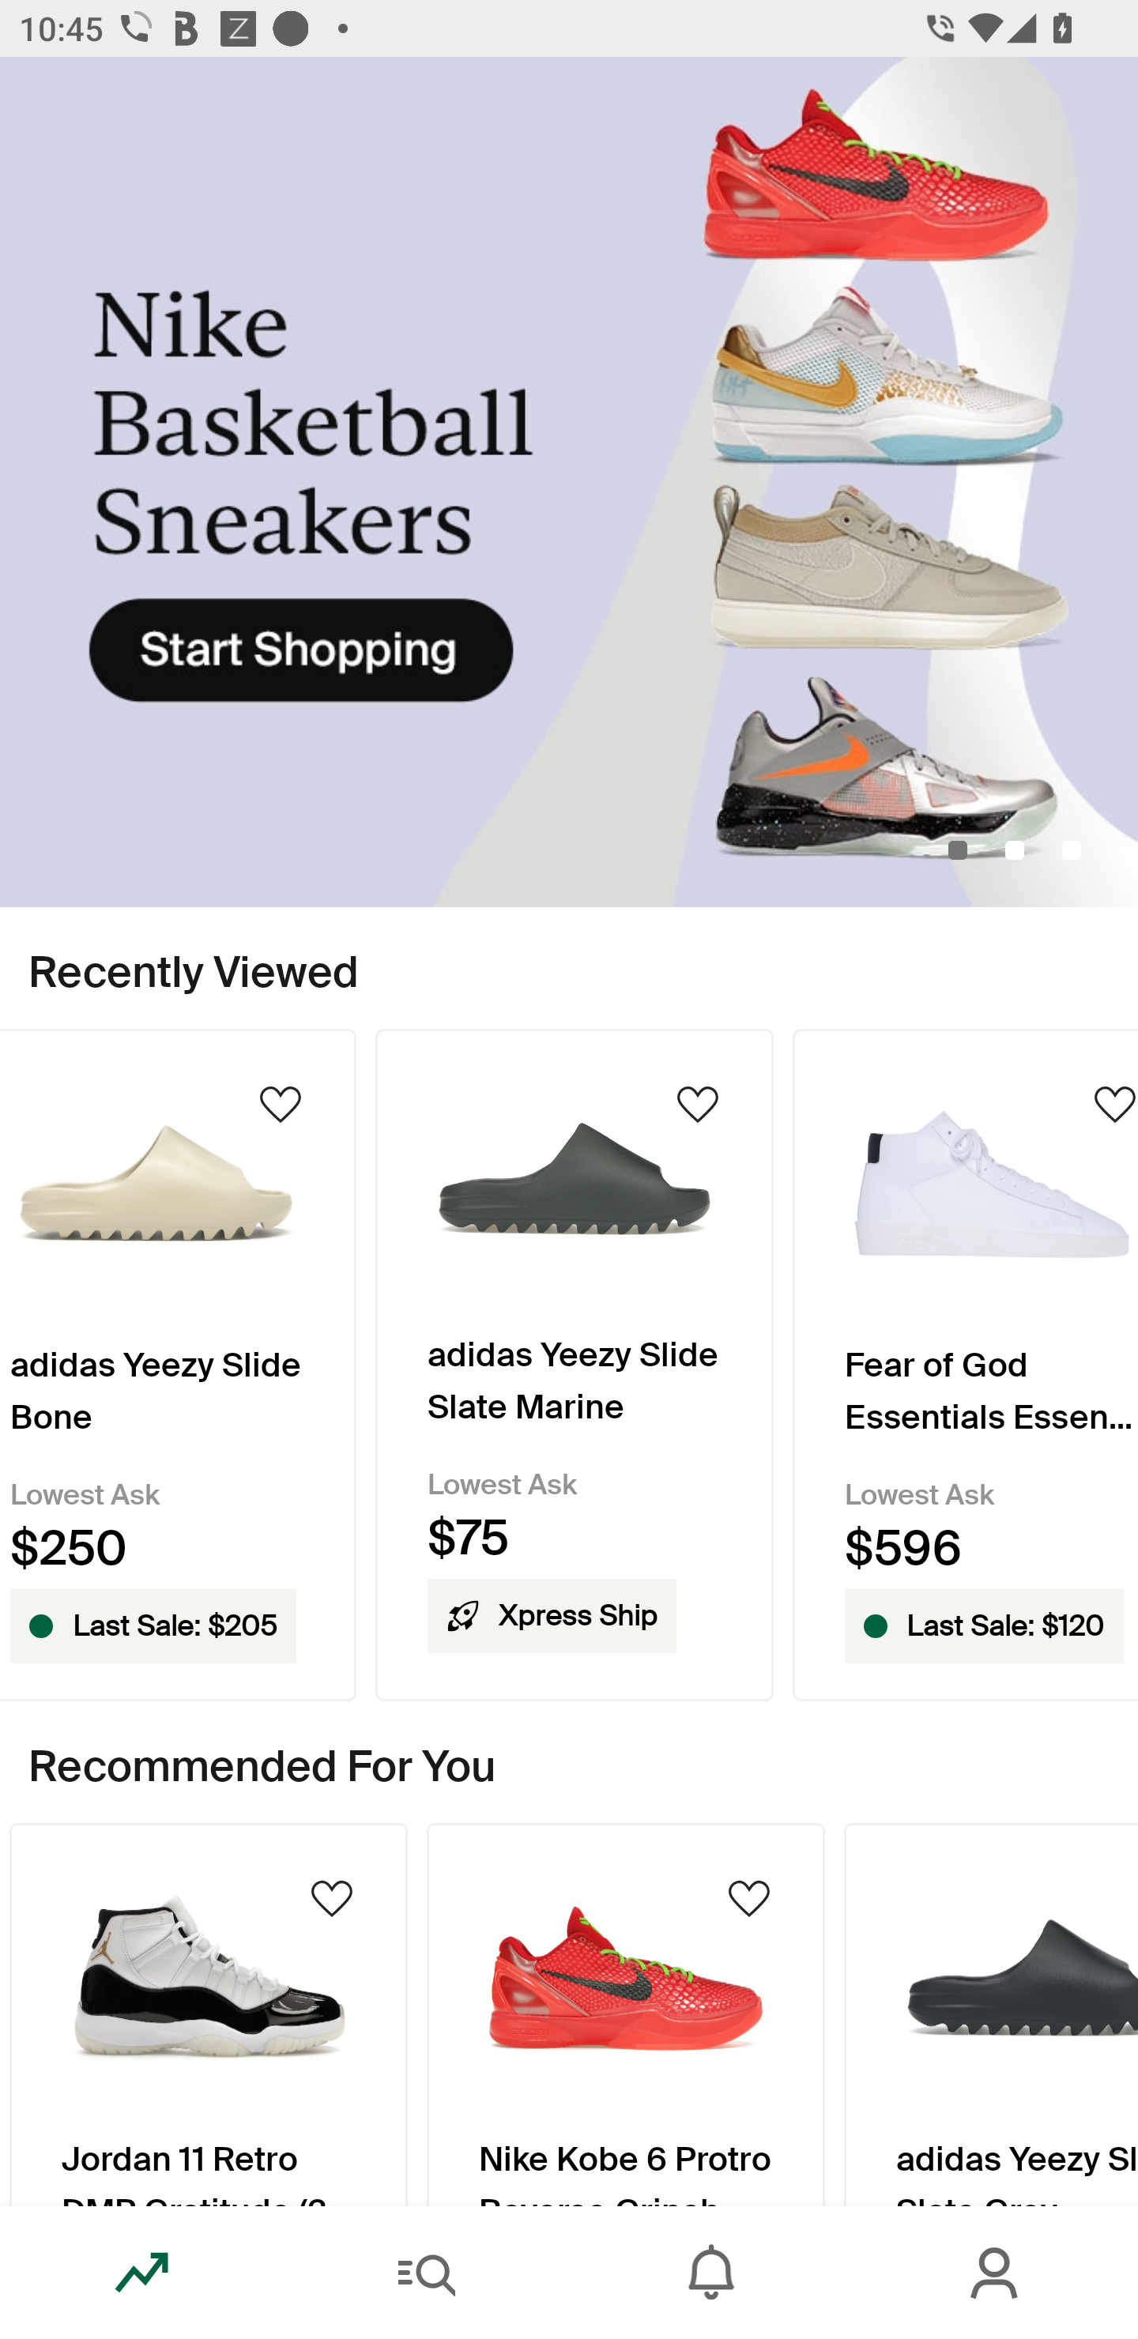  Describe the element at coordinates (996, 2273) in the screenshot. I see `Account` at that location.